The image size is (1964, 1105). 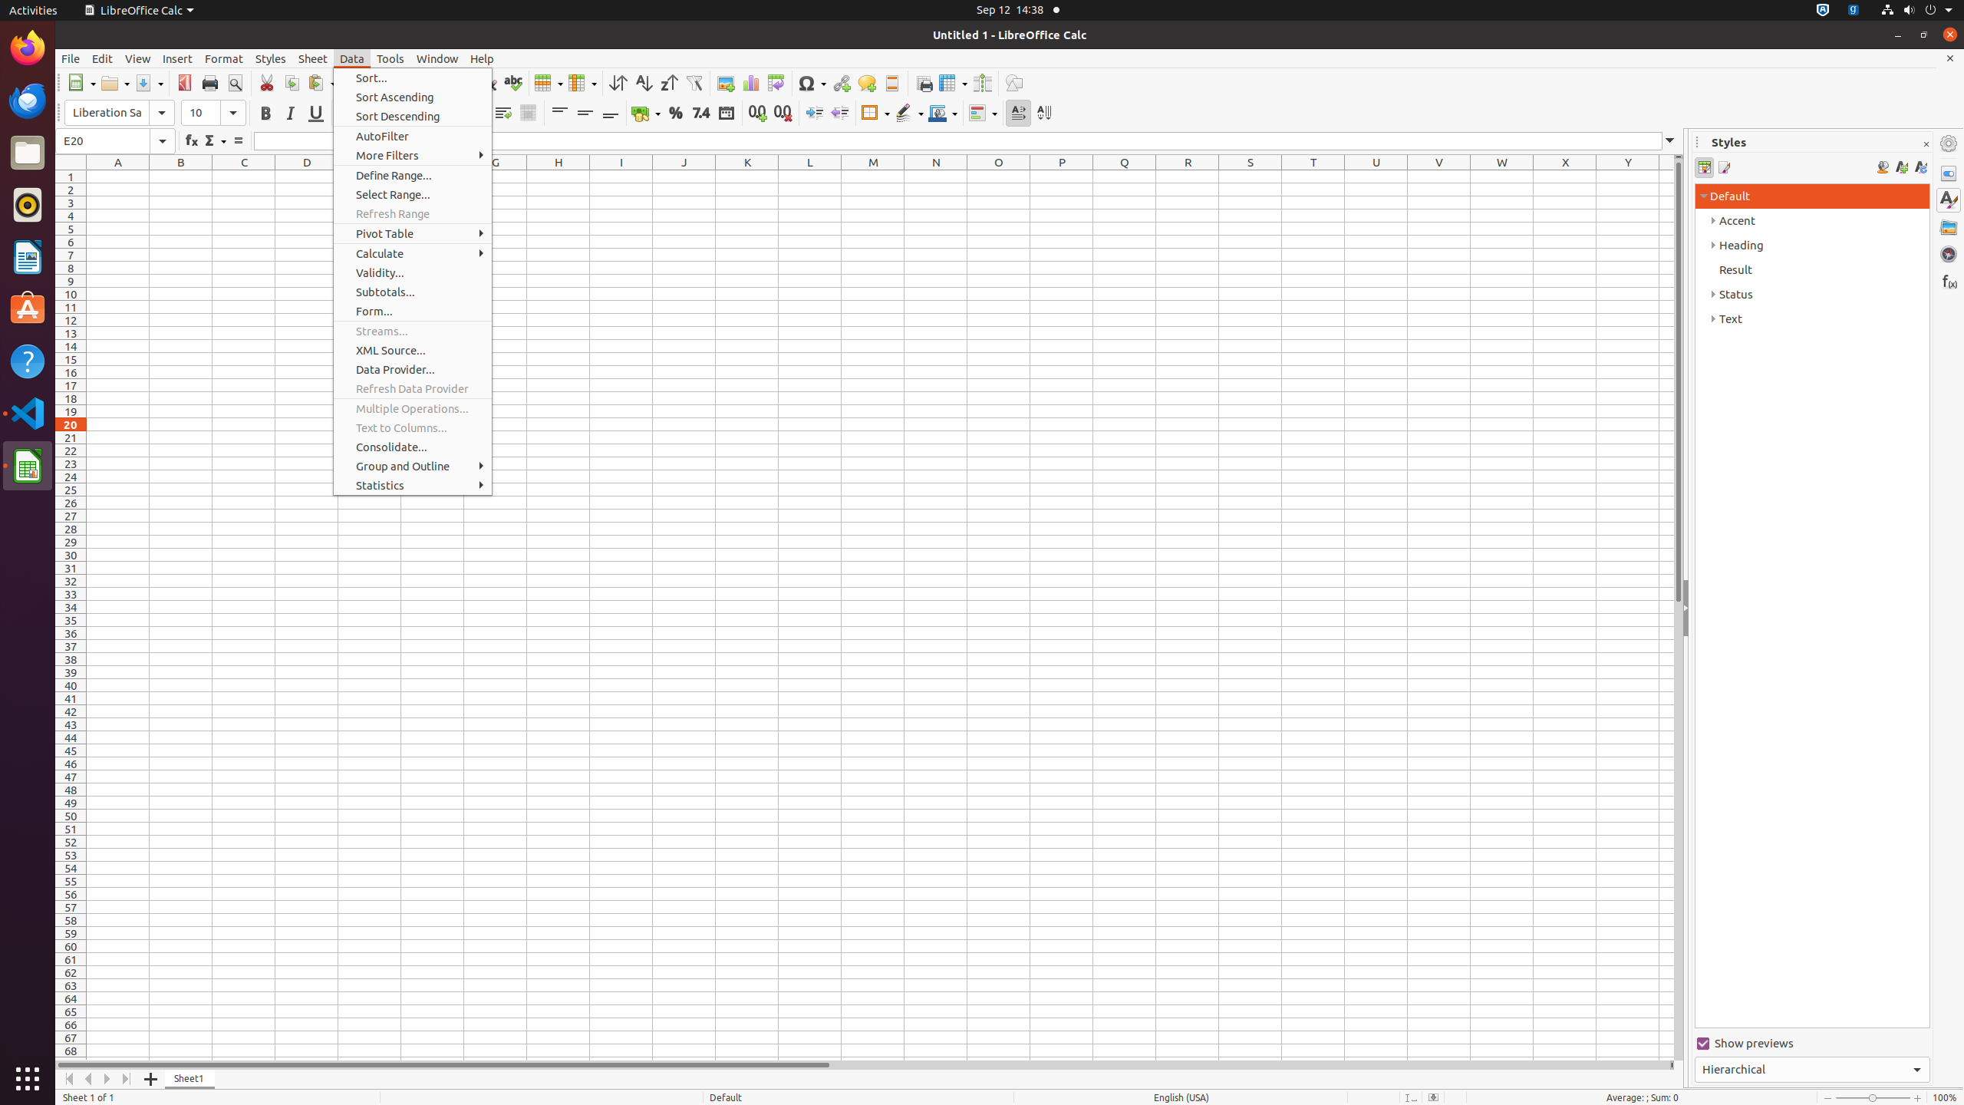 I want to click on Split Window, so click(x=982, y=83).